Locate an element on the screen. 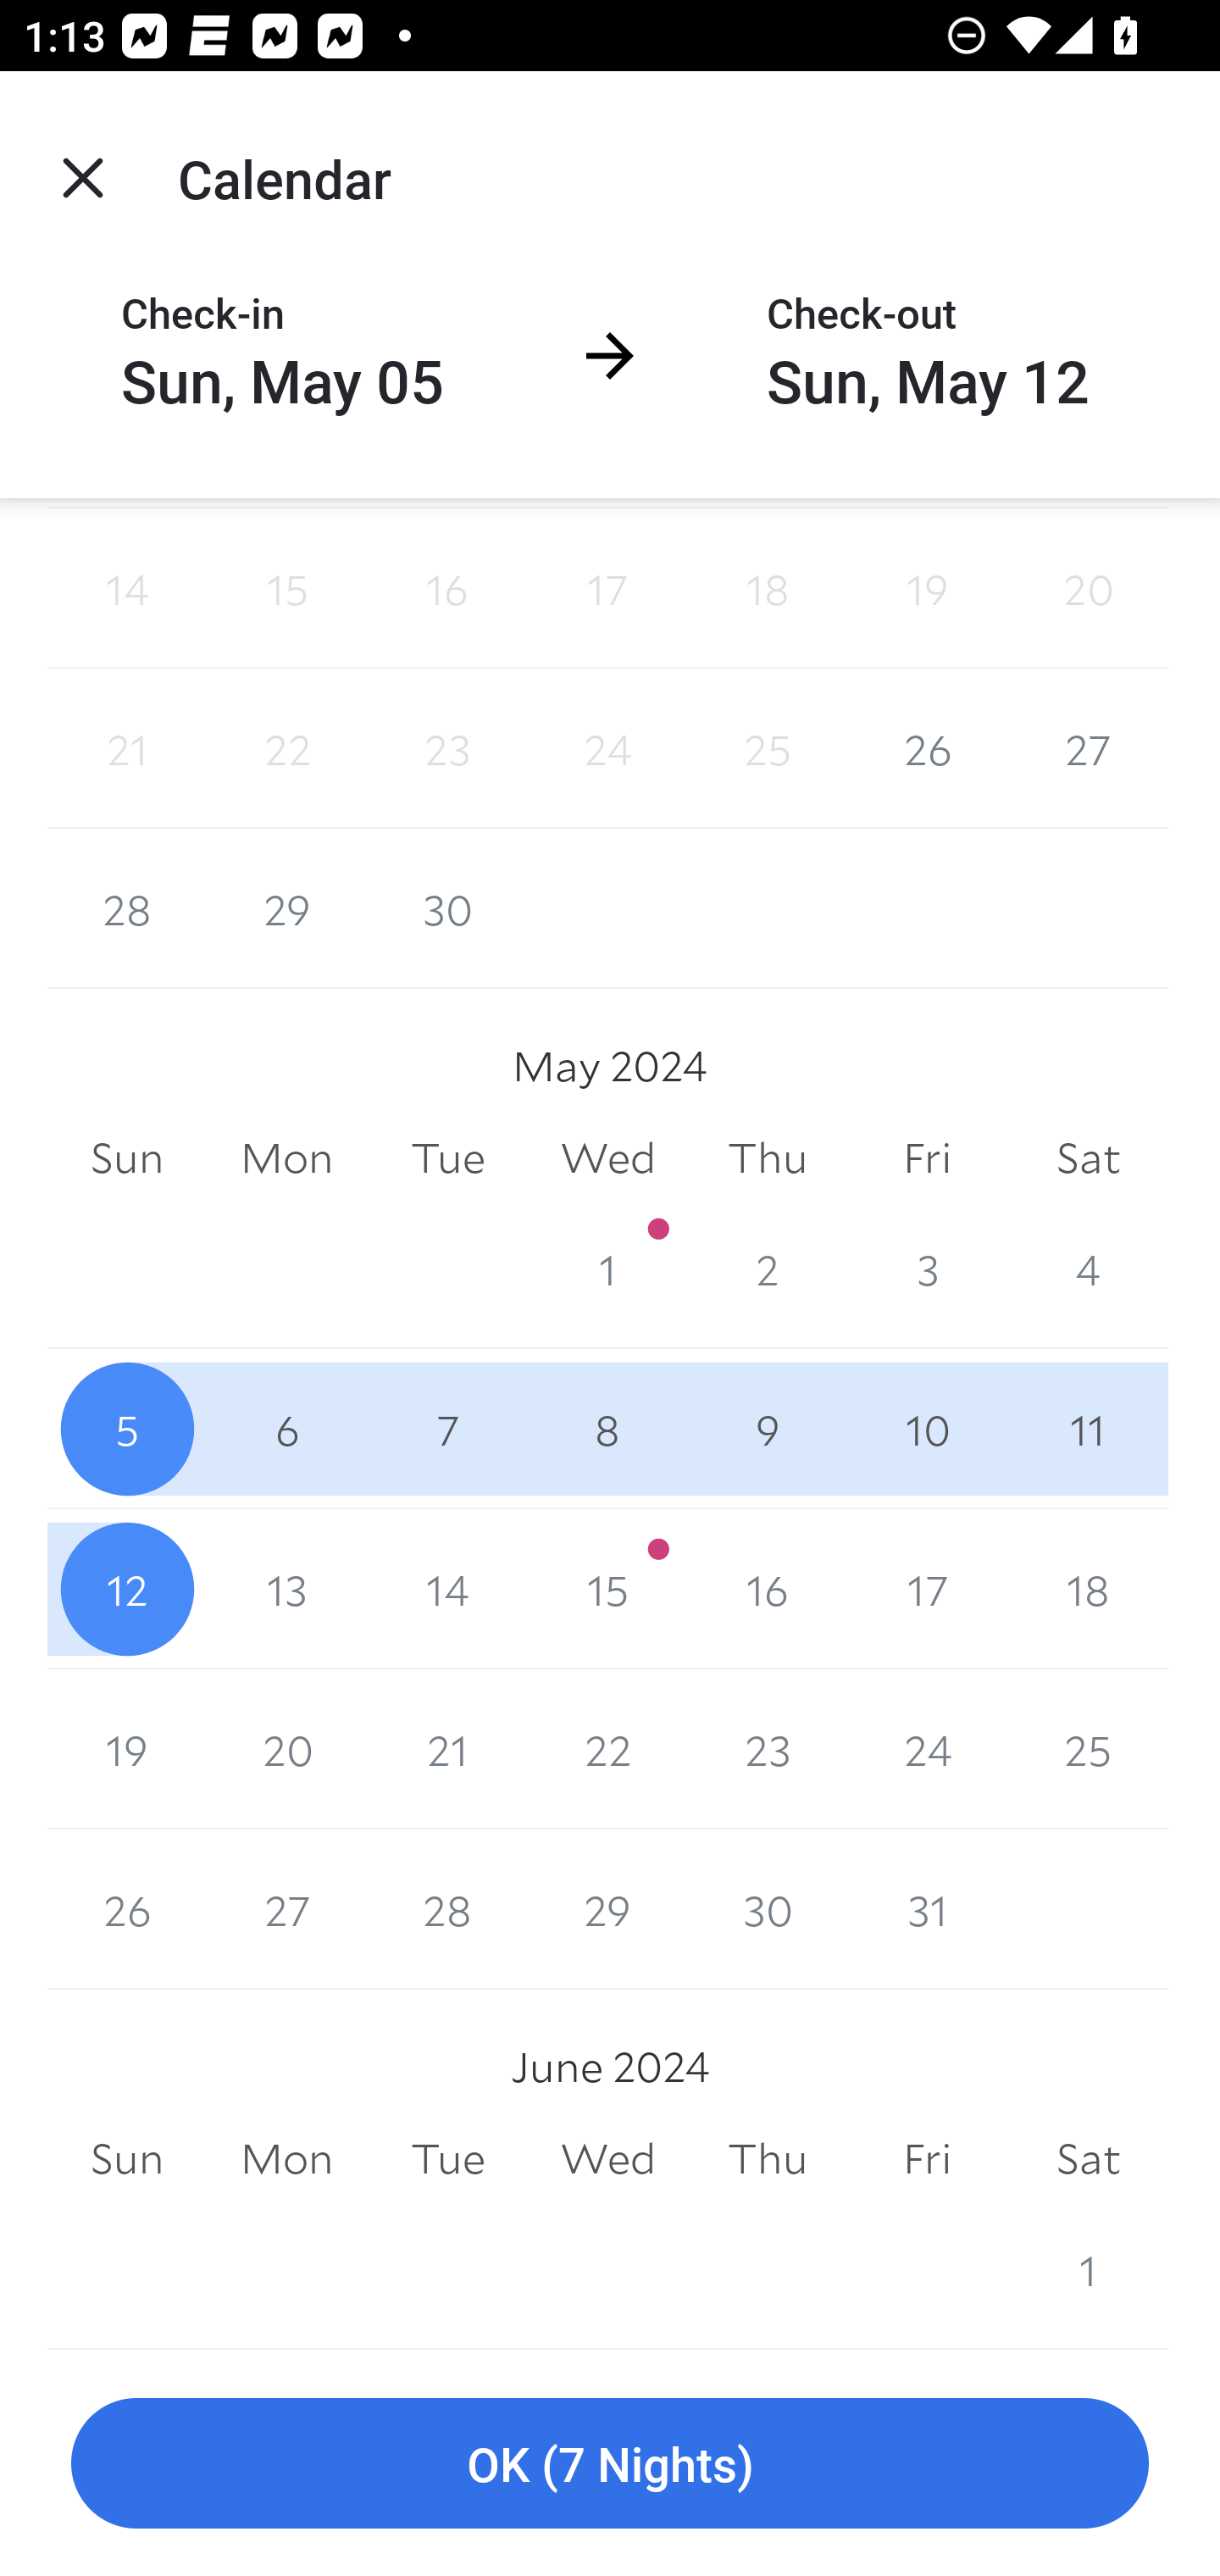 Image resolution: width=1220 pixels, height=2576 pixels. 21 21 May 2024 is located at coordinates (447, 1749).